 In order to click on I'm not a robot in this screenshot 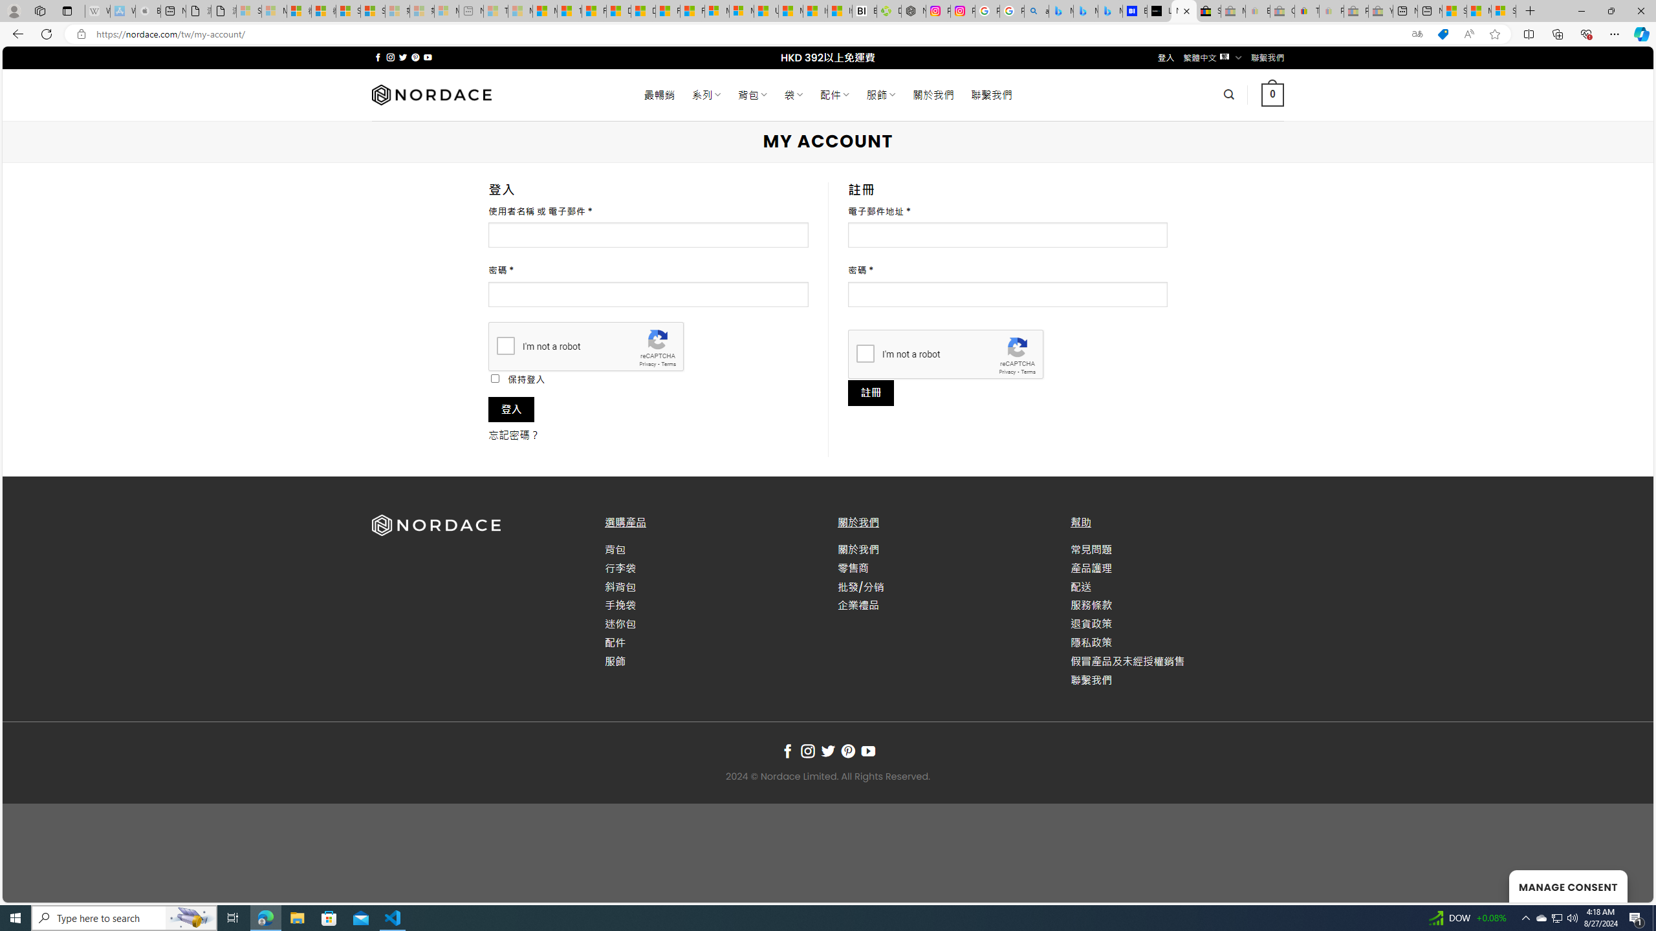, I will do `click(865, 353)`.